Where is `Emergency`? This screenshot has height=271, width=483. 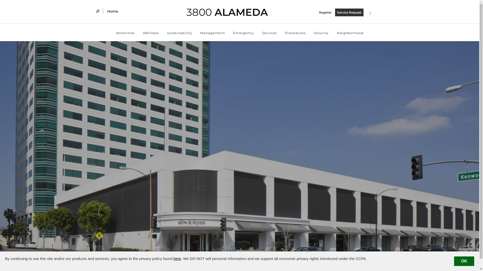 Emergency is located at coordinates (243, 32).